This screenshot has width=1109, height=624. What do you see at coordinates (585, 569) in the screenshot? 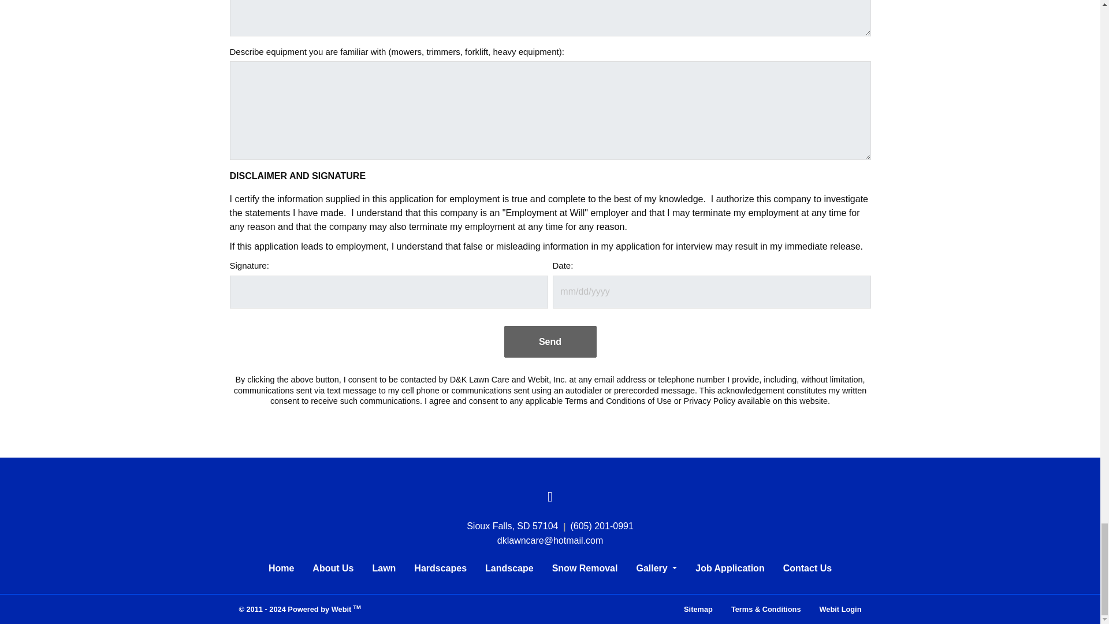
I see `Snow Removal` at bounding box center [585, 569].